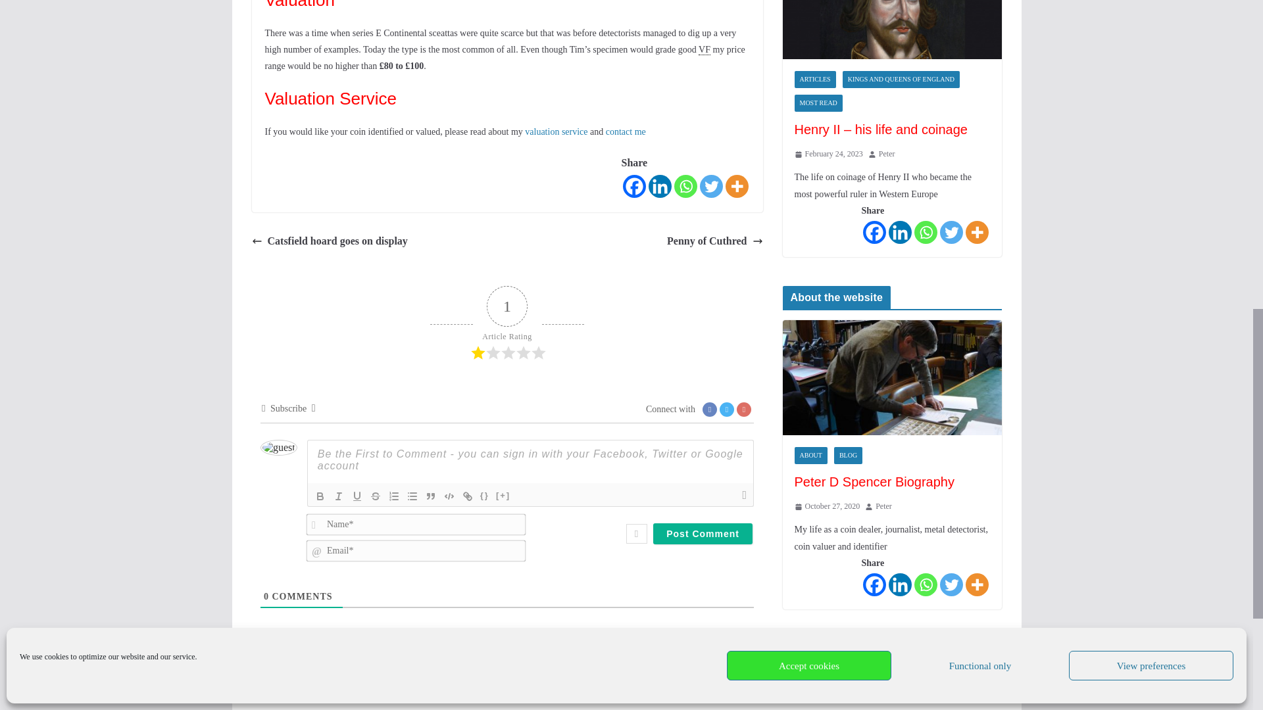  Describe the element at coordinates (339, 496) in the screenshot. I see `Italic` at that location.